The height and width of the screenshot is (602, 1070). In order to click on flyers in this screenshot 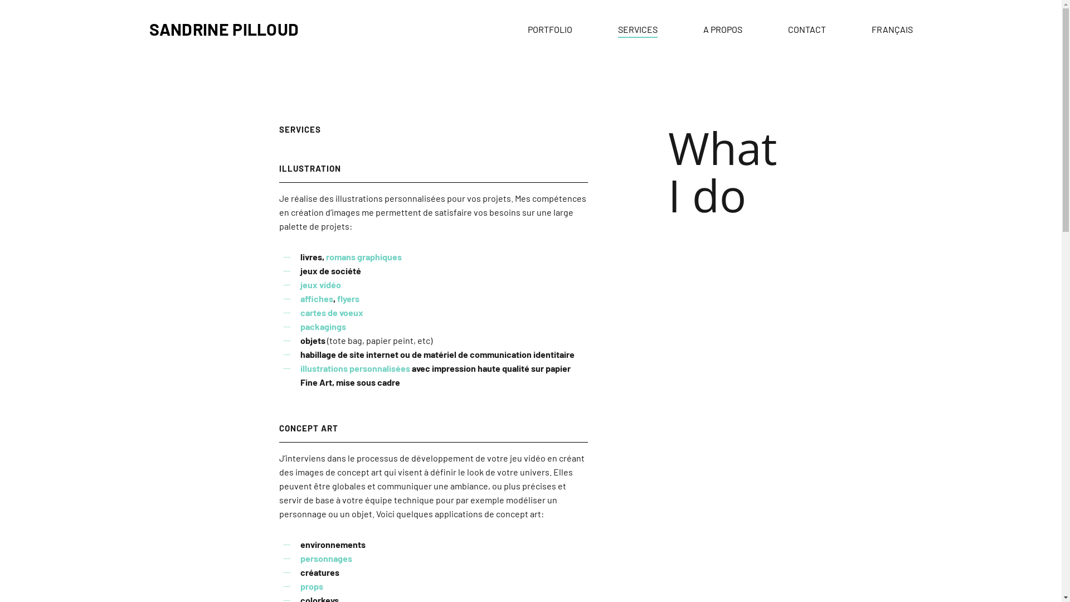, I will do `click(348, 299)`.